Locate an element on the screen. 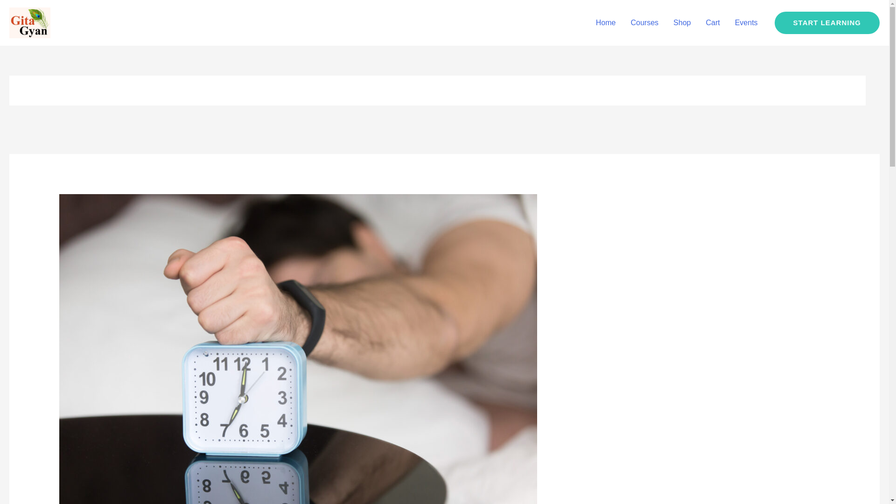 Image resolution: width=896 pixels, height=504 pixels. Shop is located at coordinates (681, 23).